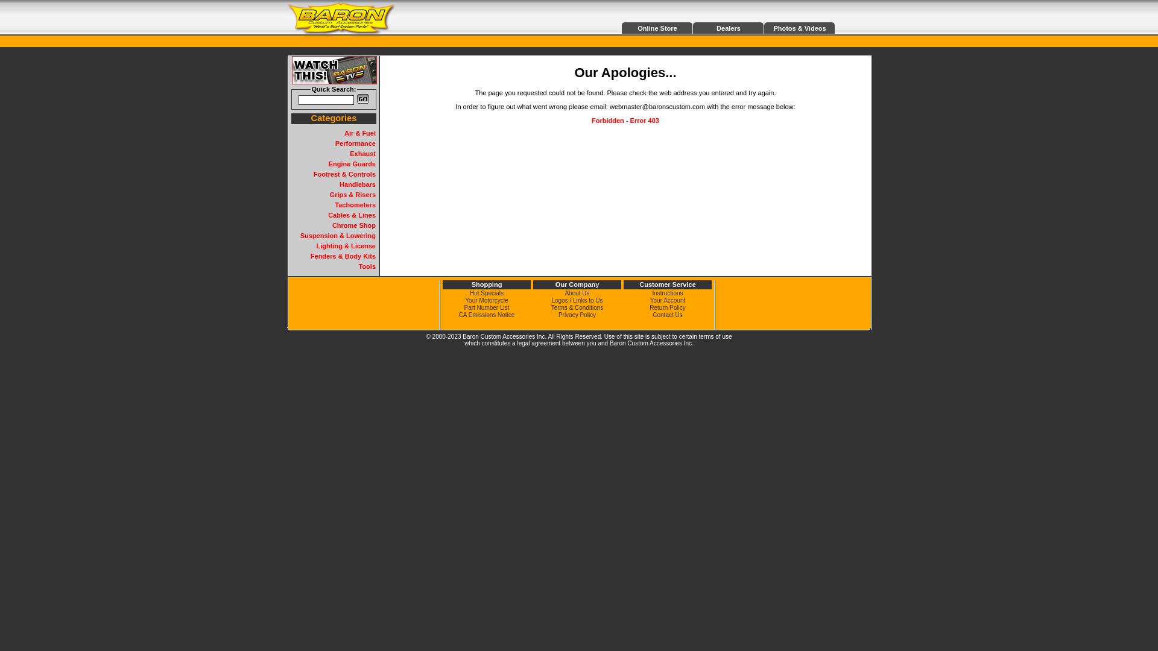 The width and height of the screenshot is (1158, 651). I want to click on Lighting & License, so click(346, 246).